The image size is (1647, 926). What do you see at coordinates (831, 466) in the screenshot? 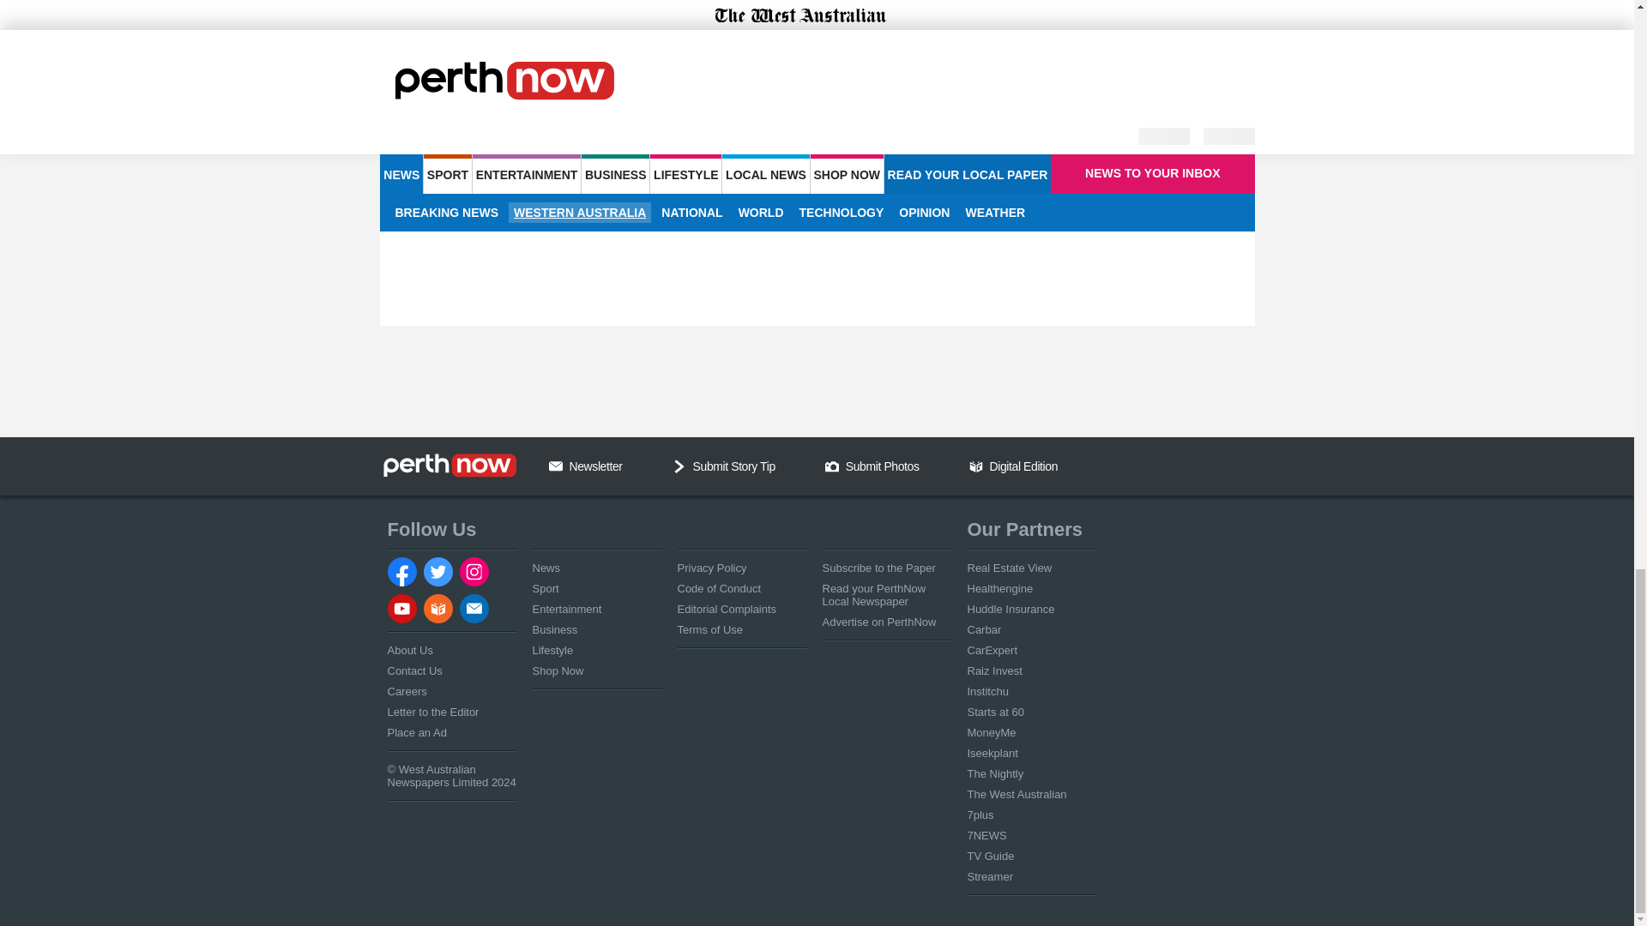
I see `Camera Icon` at bounding box center [831, 466].